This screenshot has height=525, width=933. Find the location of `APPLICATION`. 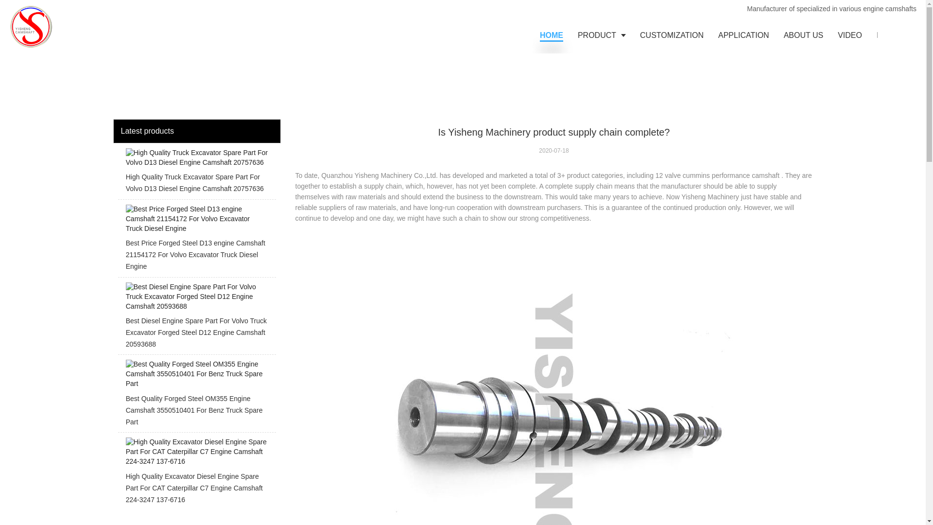

APPLICATION is located at coordinates (743, 35).